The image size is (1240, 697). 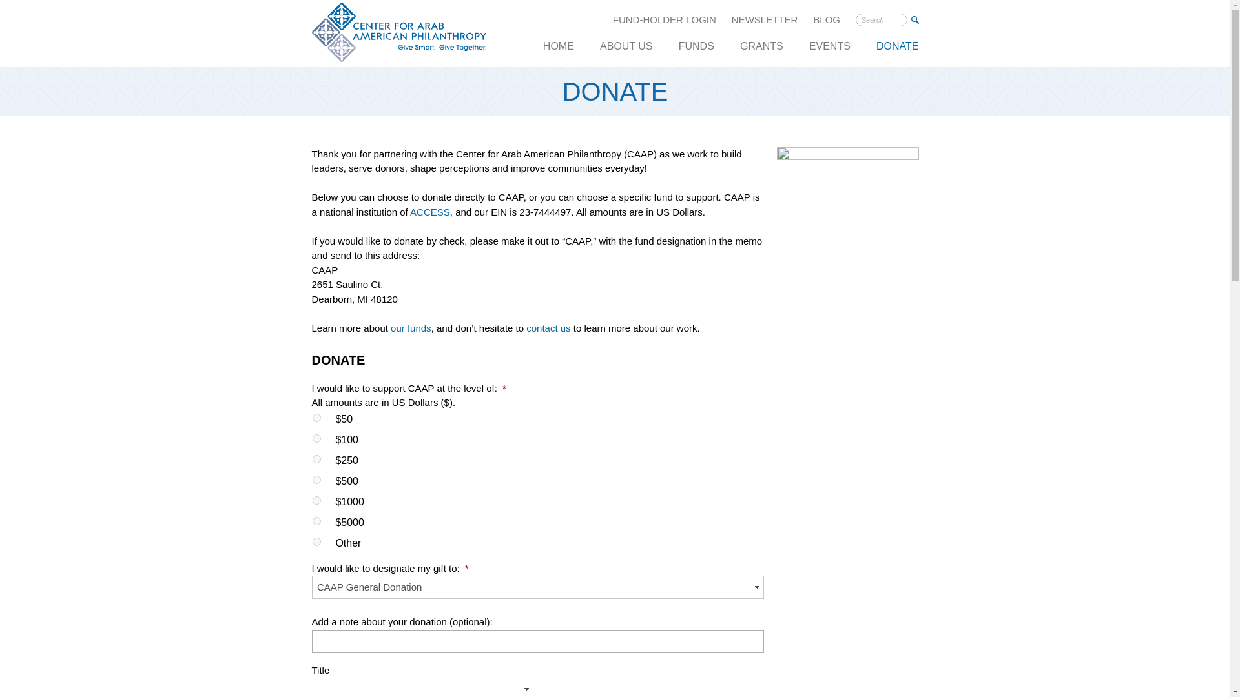 What do you see at coordinates (696, 52) in the screenshot?
I see `FUNDS` at bounding box center [696, 52].